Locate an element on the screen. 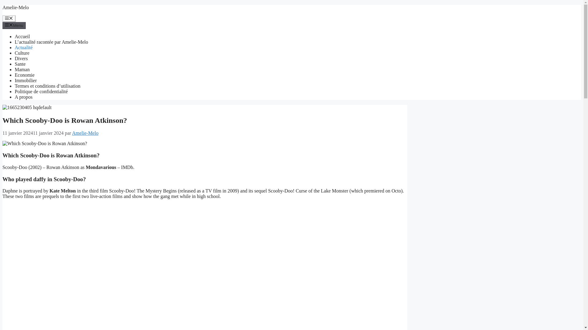  Amelie-Melo is located at coordinates (15, 7).